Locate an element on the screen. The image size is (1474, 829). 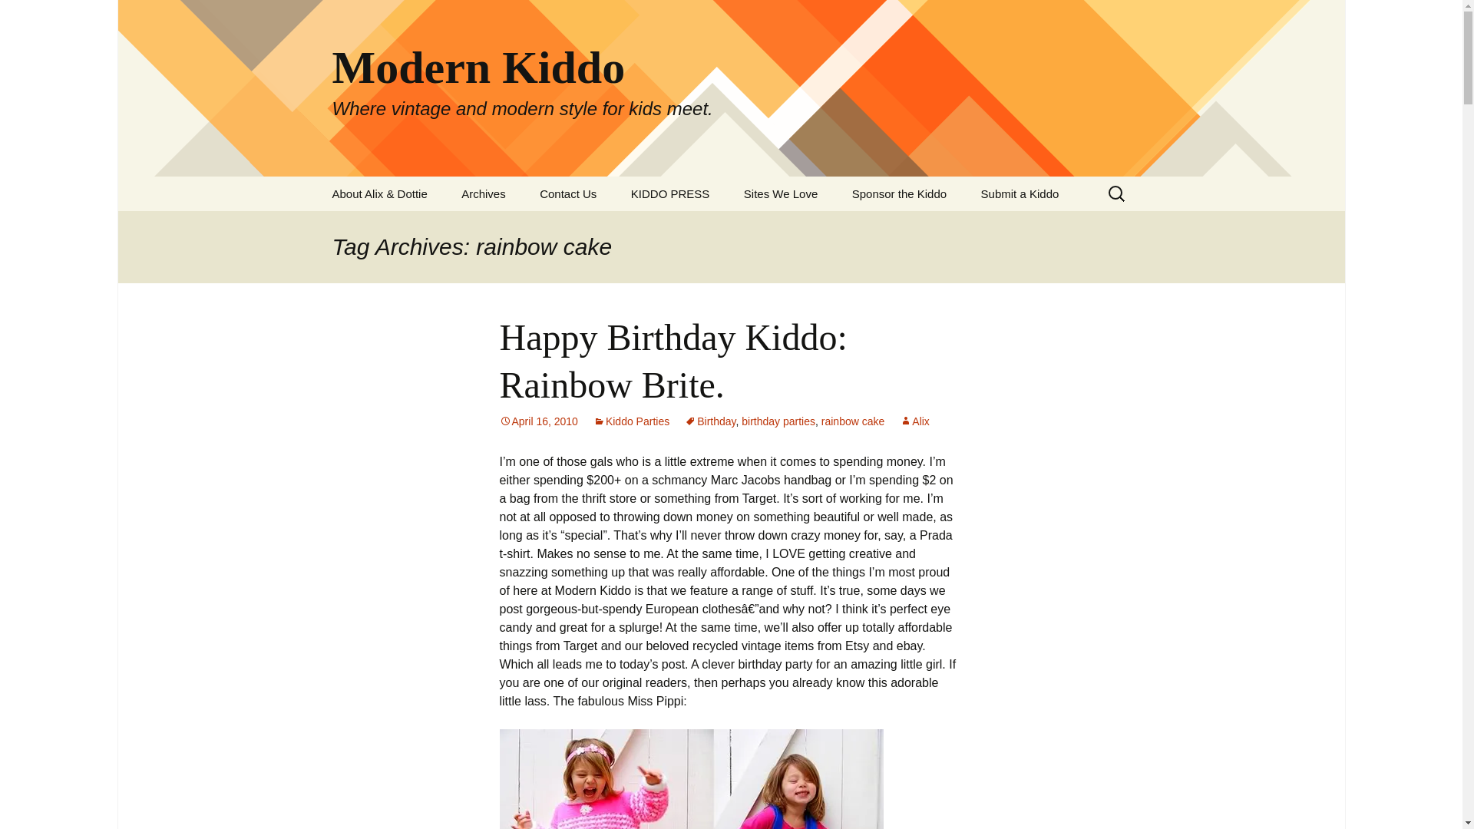
Happy Birthday Kiddo: Rainbow Brite. is located at coordinates (673, 361).